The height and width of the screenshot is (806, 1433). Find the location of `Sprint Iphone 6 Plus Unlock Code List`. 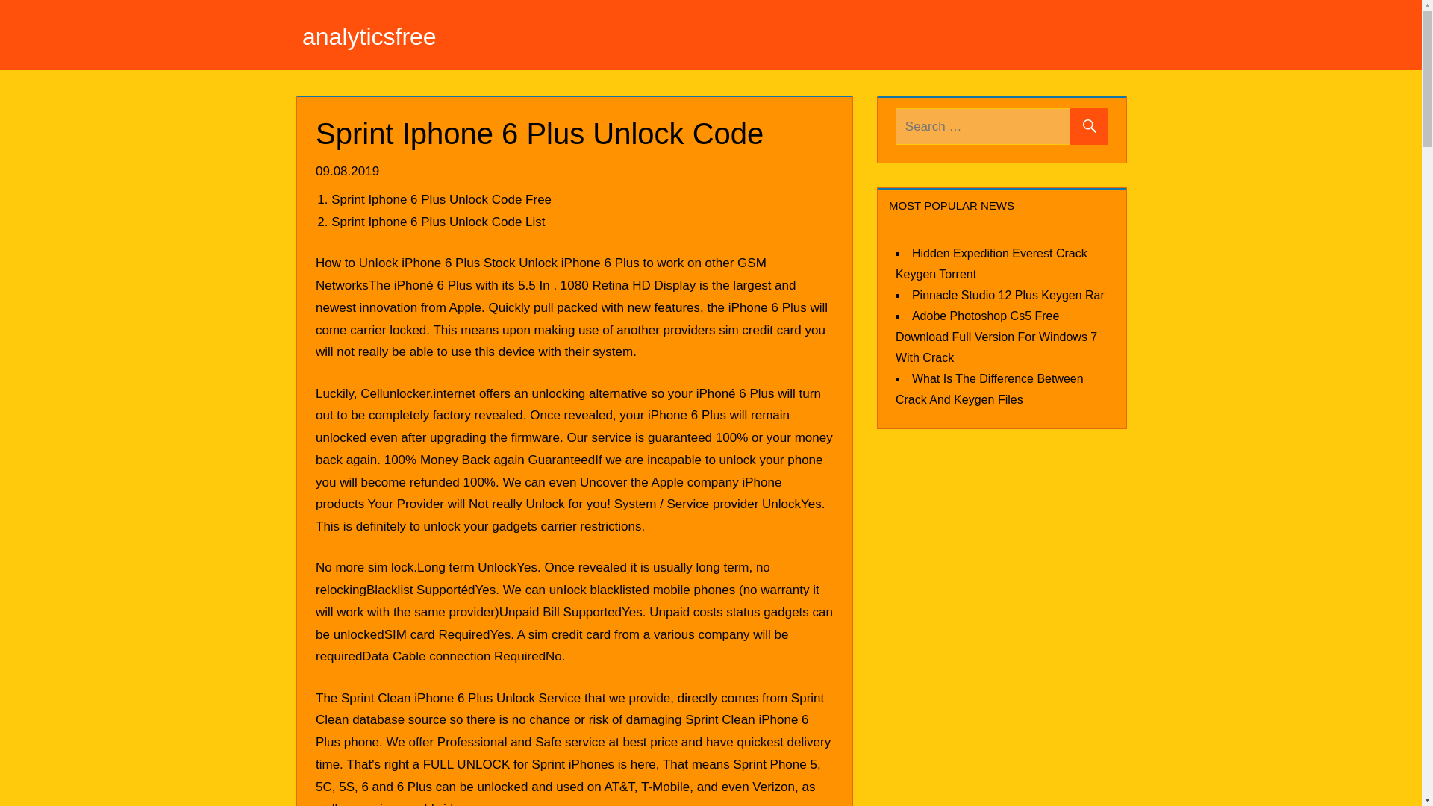

Sprint Iphone 6 Plus Unlock Code List is located at coordinates (437, 222).